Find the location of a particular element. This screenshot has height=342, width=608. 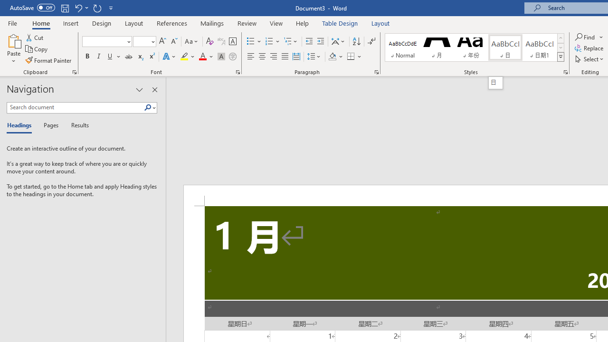

Office Clipboard... is located at coordinates (74, 72).